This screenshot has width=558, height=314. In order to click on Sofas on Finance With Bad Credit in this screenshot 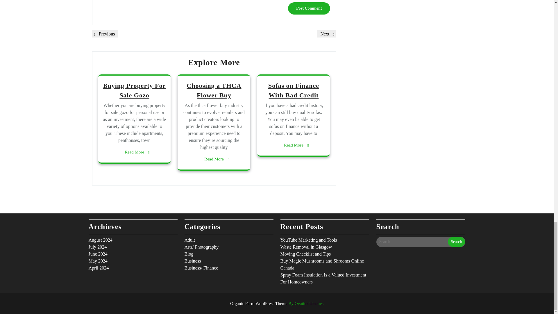, I will do `click(294, 90)`.